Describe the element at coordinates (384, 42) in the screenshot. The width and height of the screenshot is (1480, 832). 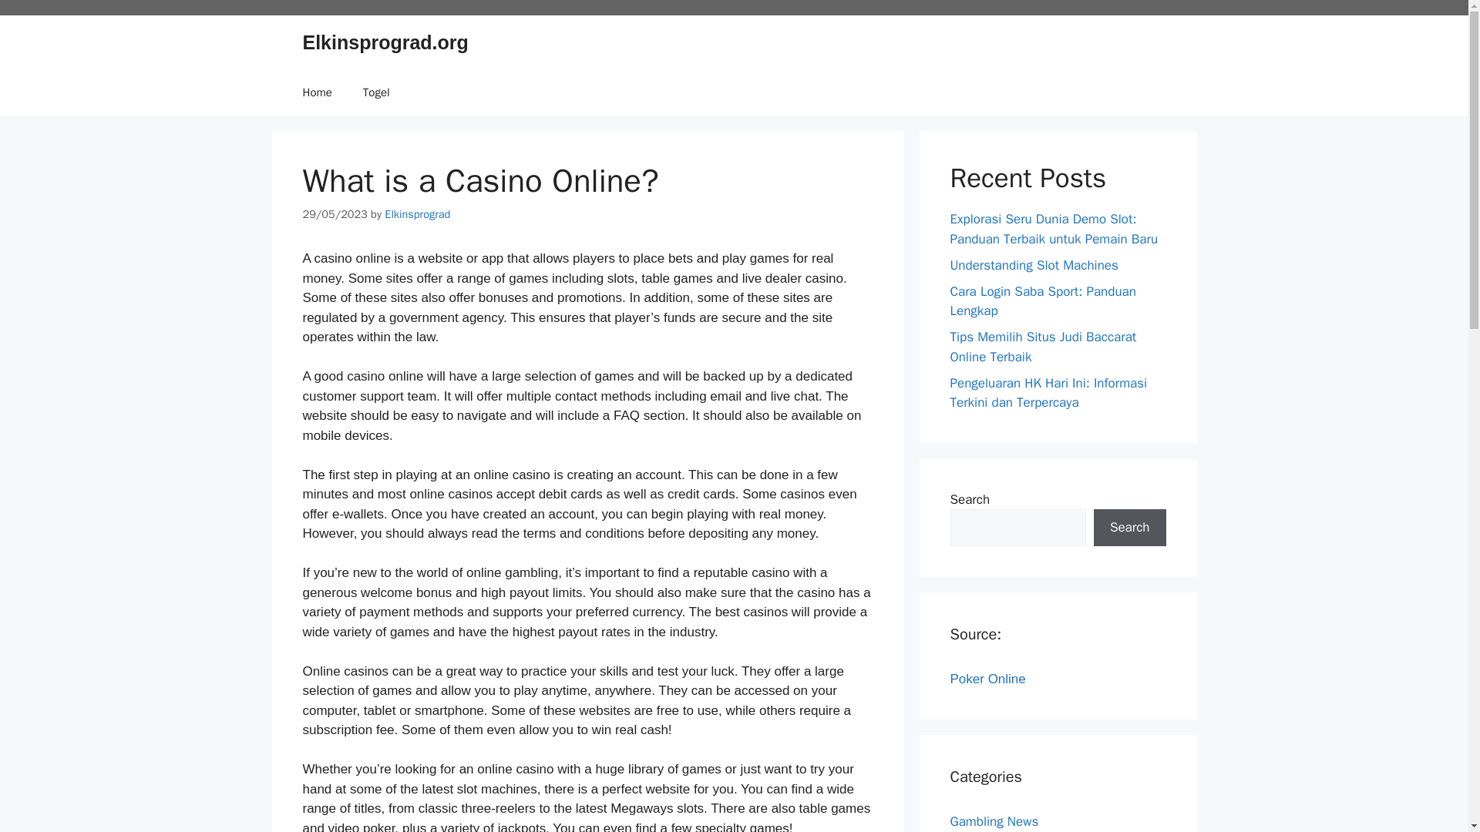
I see `Elkinsprograd.org` at that location.